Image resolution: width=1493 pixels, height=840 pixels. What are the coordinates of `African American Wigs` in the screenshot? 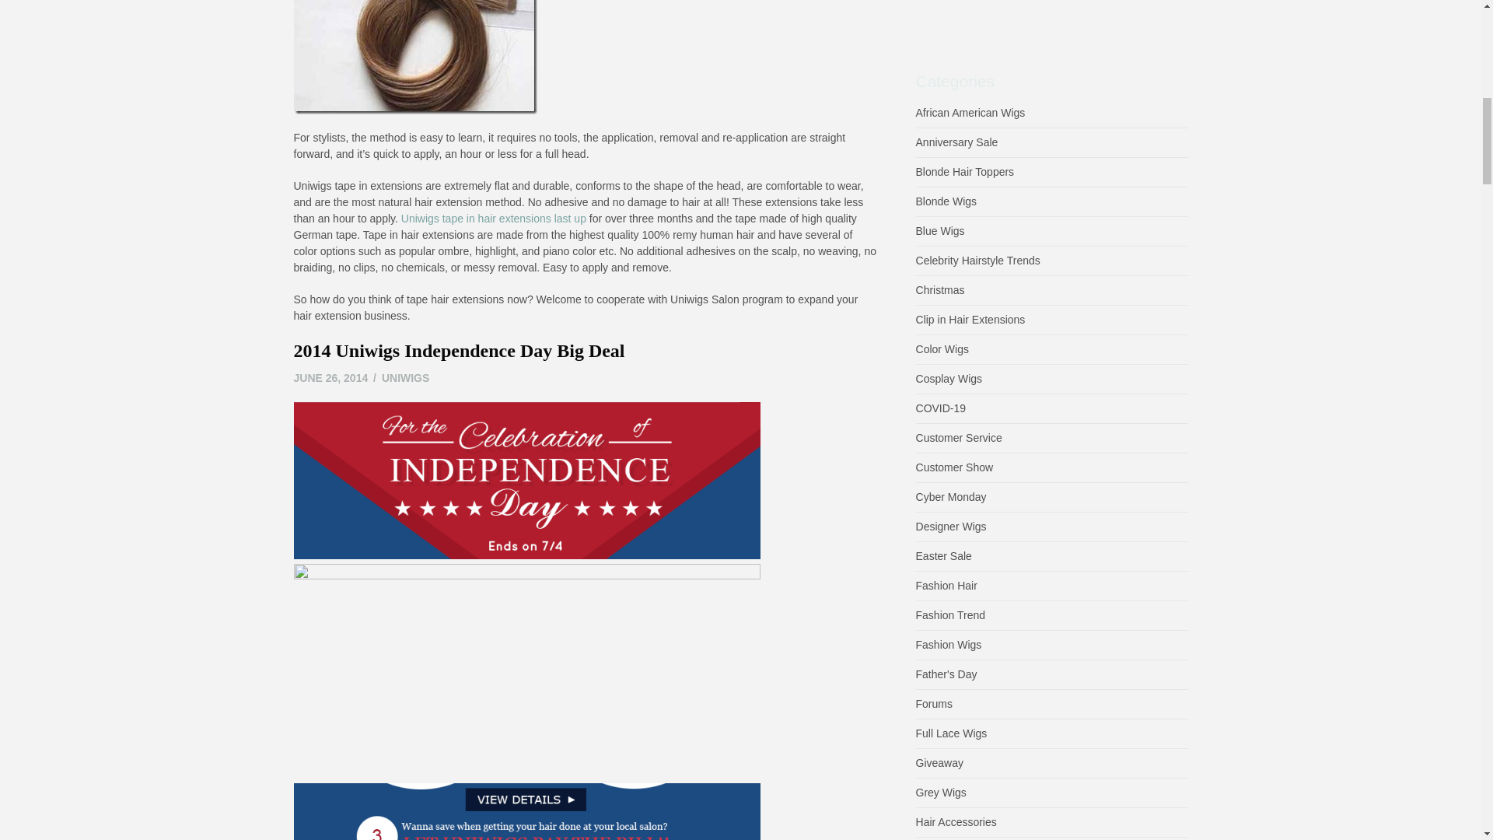 It's located at (970, 113).